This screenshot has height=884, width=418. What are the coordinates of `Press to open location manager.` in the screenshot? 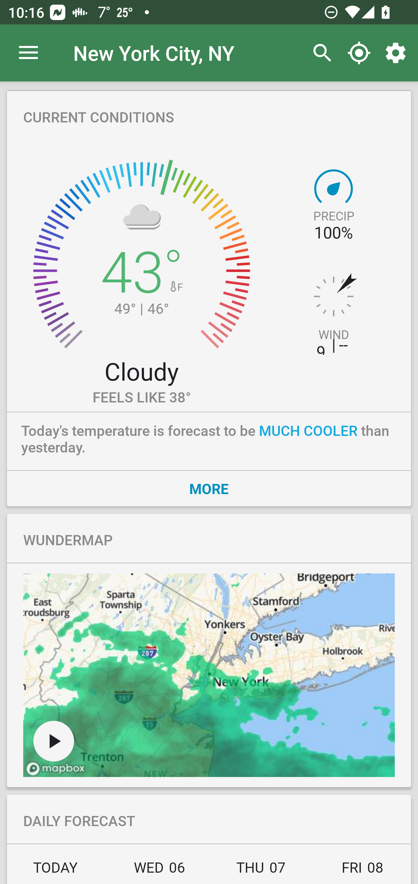 It's located at (28, 53).